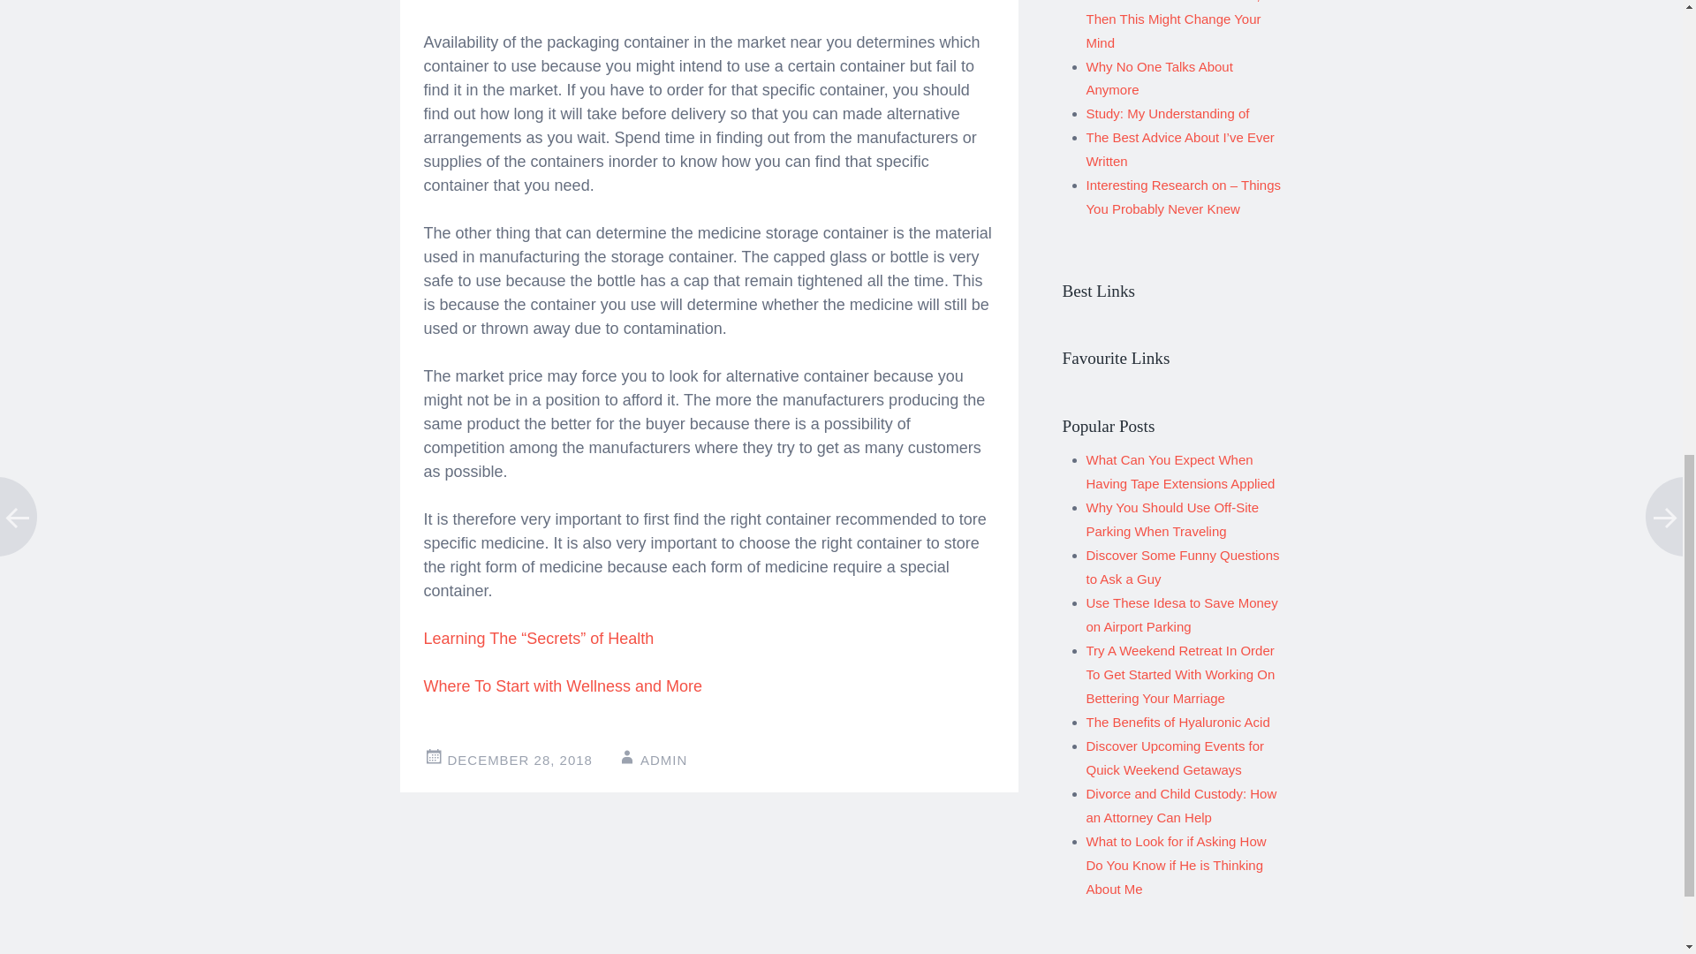 The image size is (1696, 954). I want to click on Use These Idesa to Save Money on Airport Parking, so click(1182, 615).